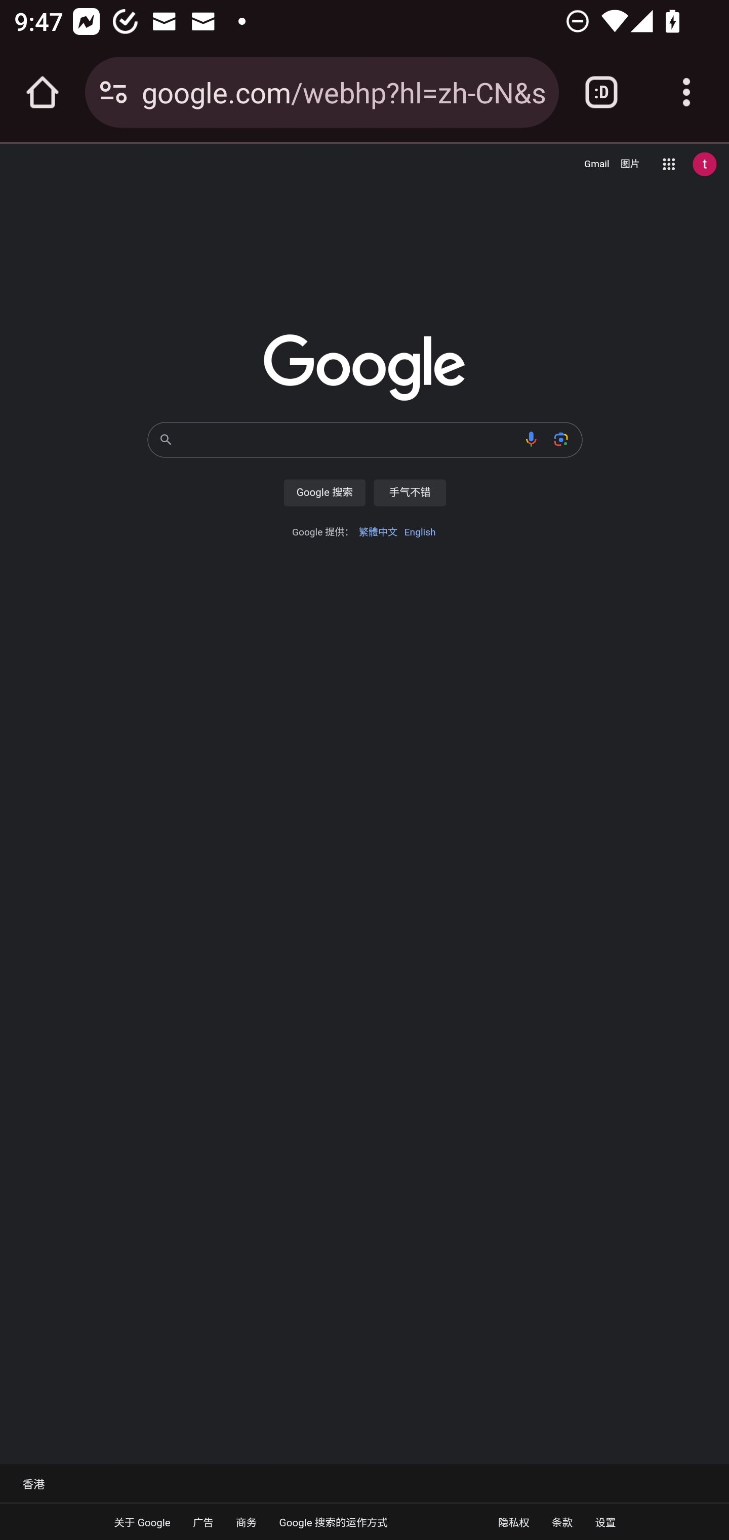 Image resolution: width=729 pixels, height=1540 pixels. I want to click on Connection is secure, so click(113, 92).